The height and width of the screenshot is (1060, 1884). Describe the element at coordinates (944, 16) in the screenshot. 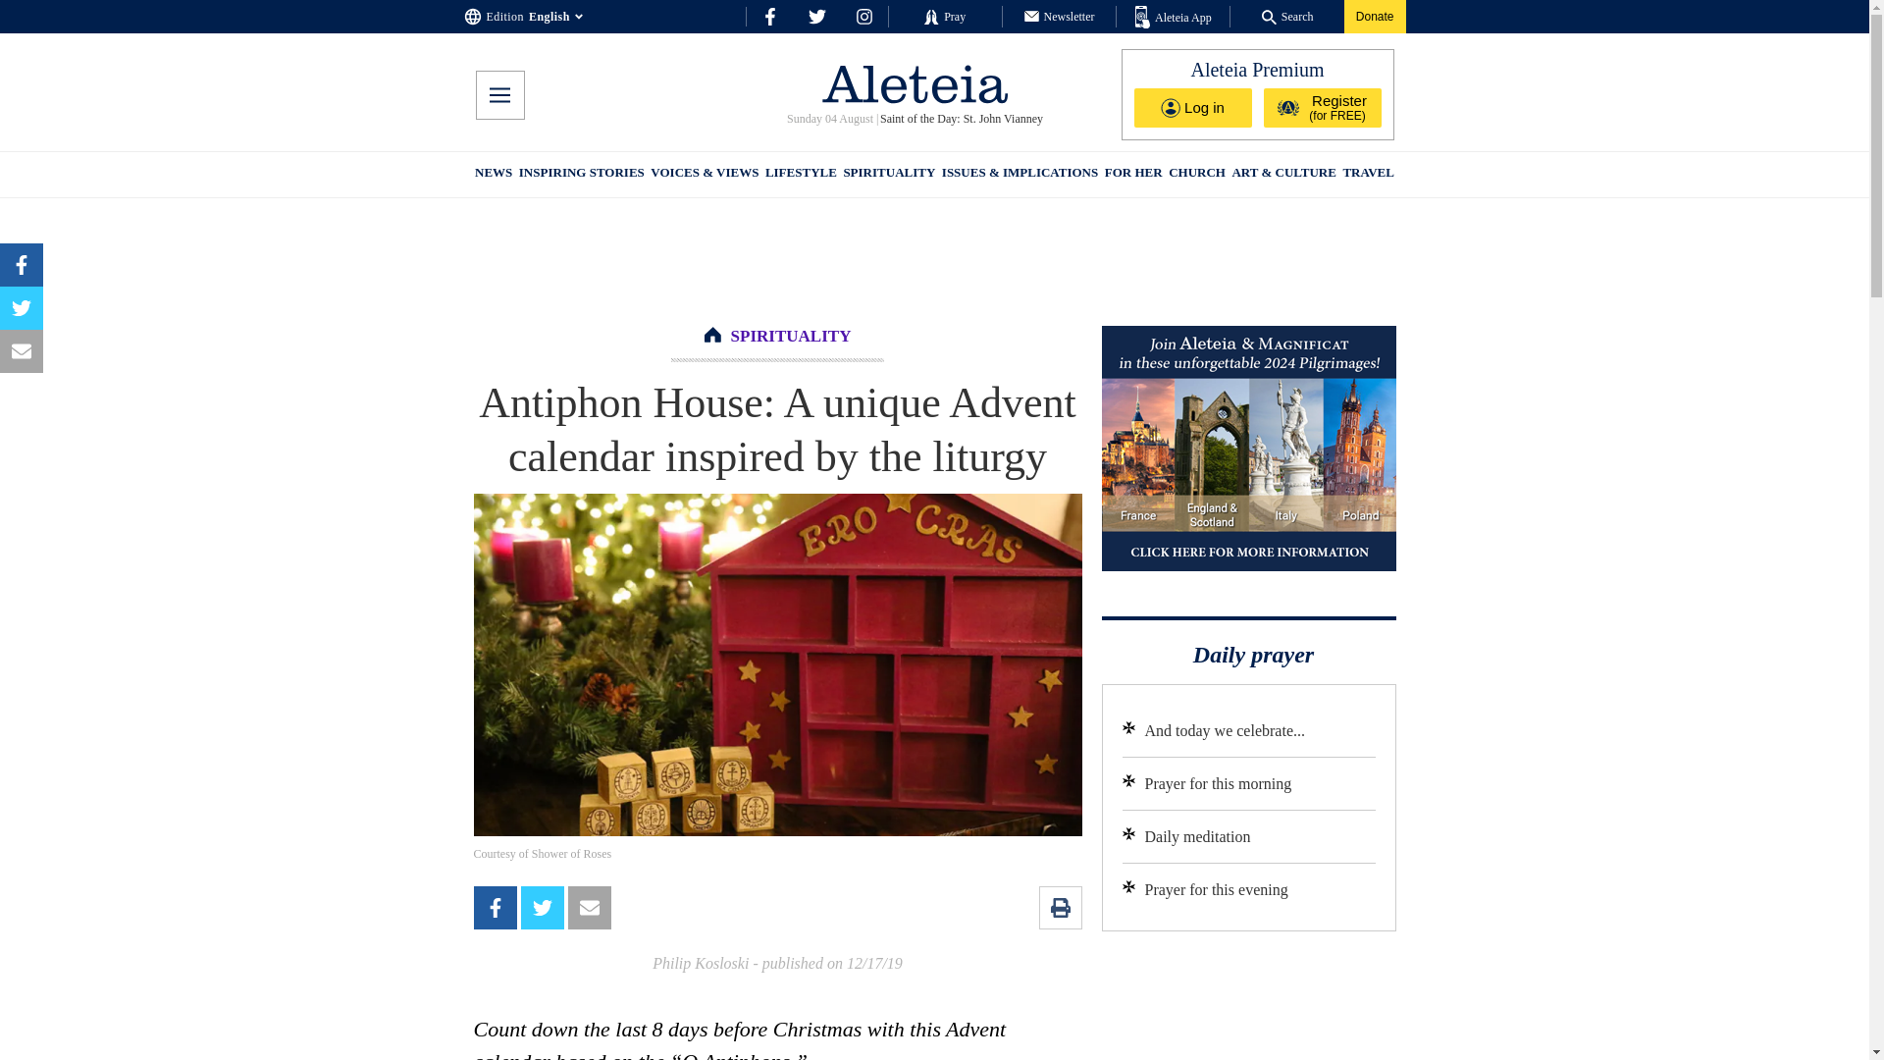

I see `Pray` at that location.